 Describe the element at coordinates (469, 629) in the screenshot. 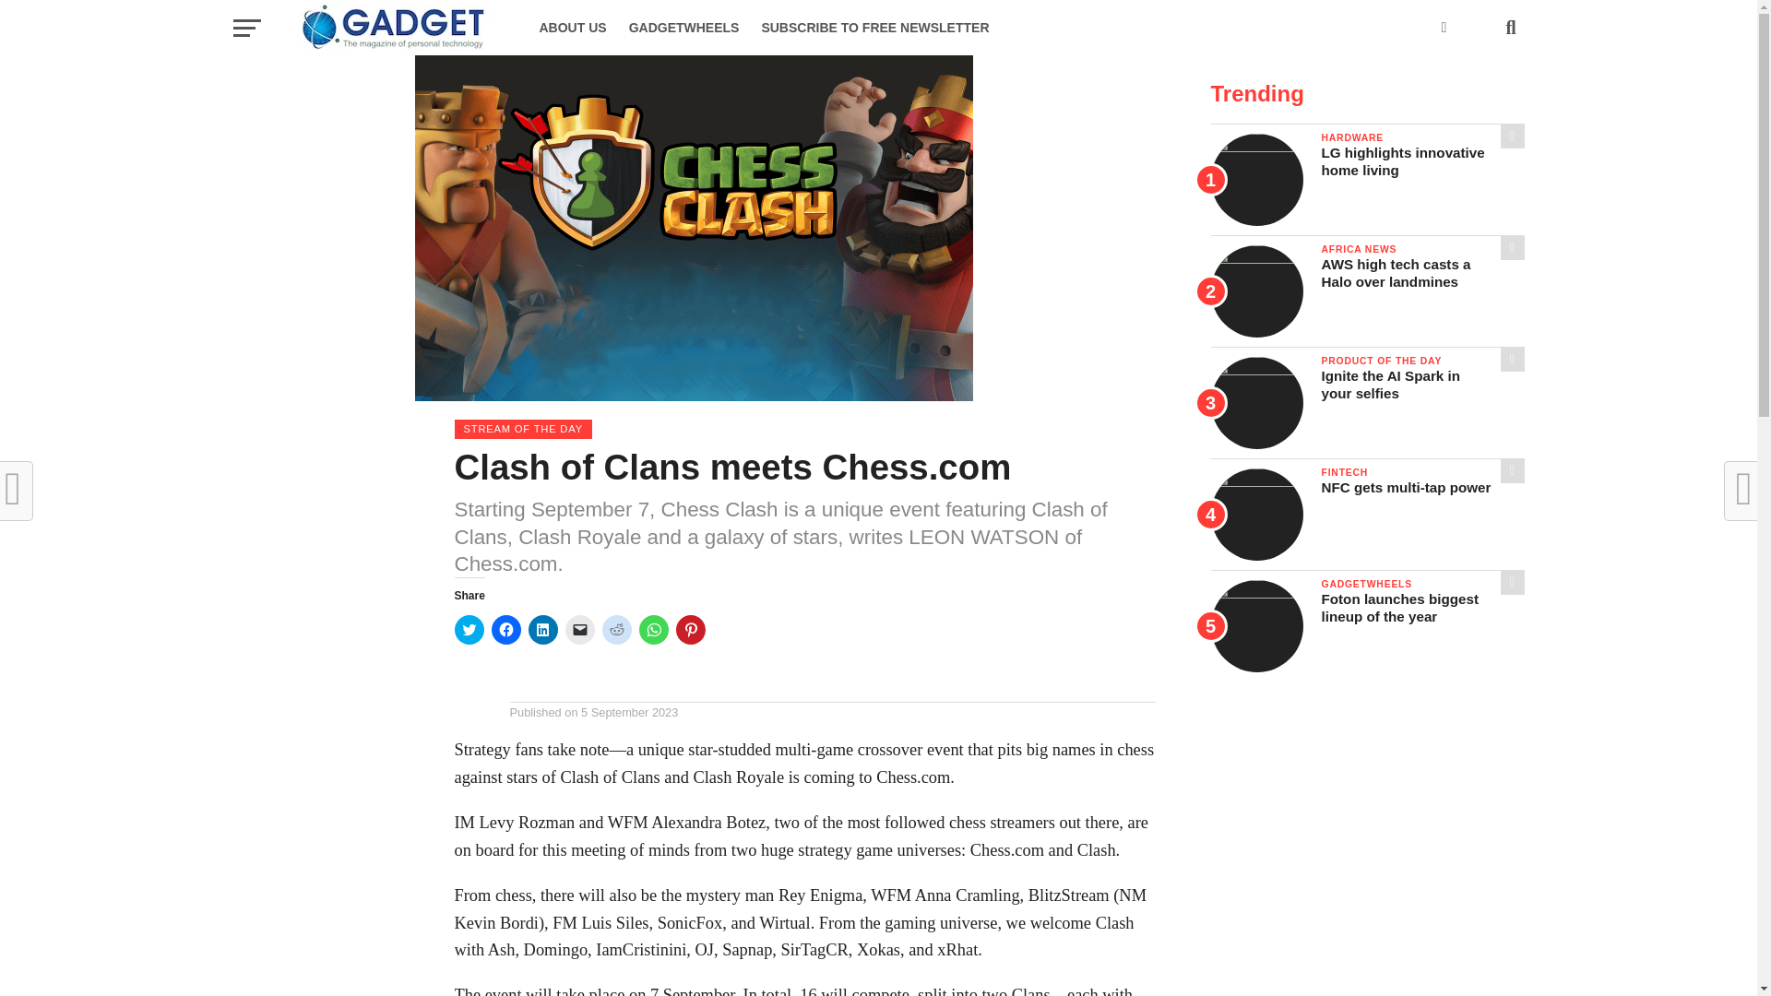

I see `Click to share on Twitter` at that location.